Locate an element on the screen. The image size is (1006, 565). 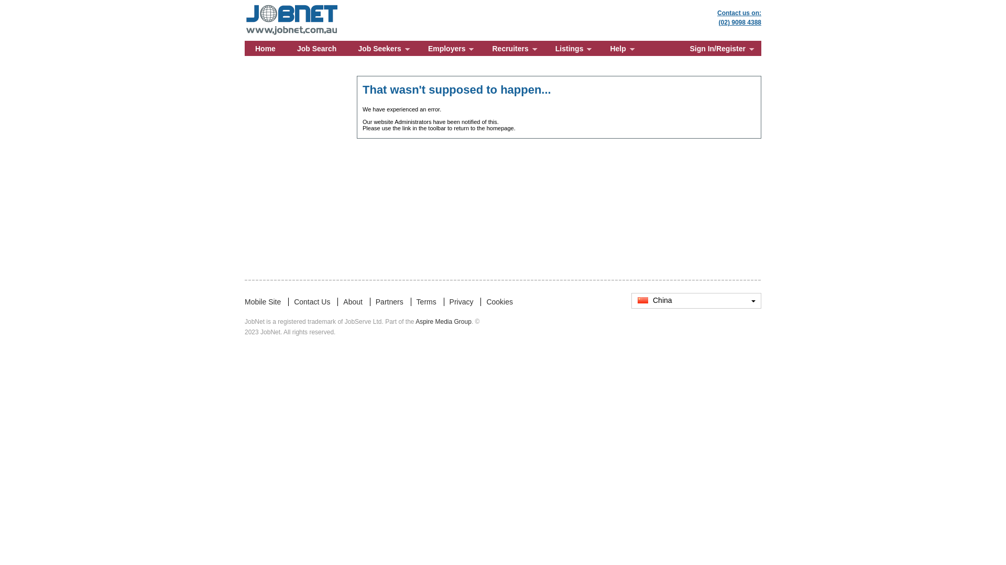
Job Search is located at coordinates (316, 48).